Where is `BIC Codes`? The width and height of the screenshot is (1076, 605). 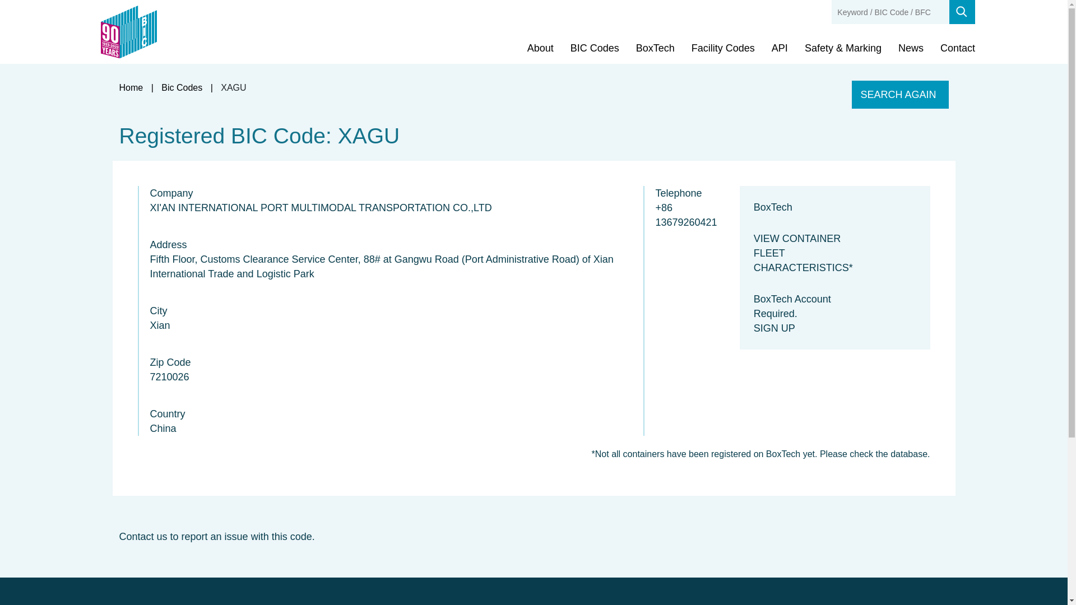 BIC Codes is located at coordinates (595, 48).